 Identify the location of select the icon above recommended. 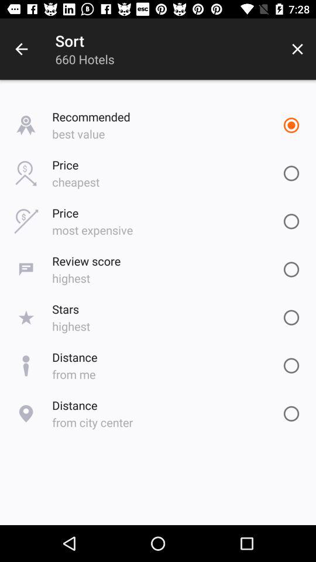
(297, 49).